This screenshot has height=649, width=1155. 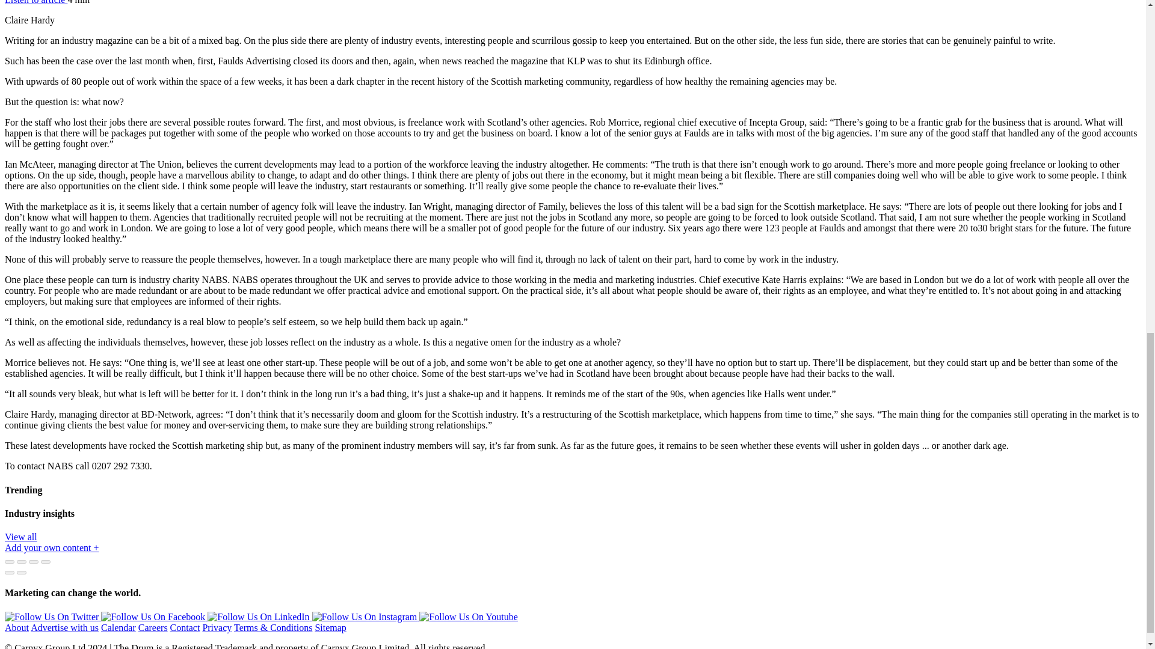 I want to click on Sitemap, so click(x=330, y=627).